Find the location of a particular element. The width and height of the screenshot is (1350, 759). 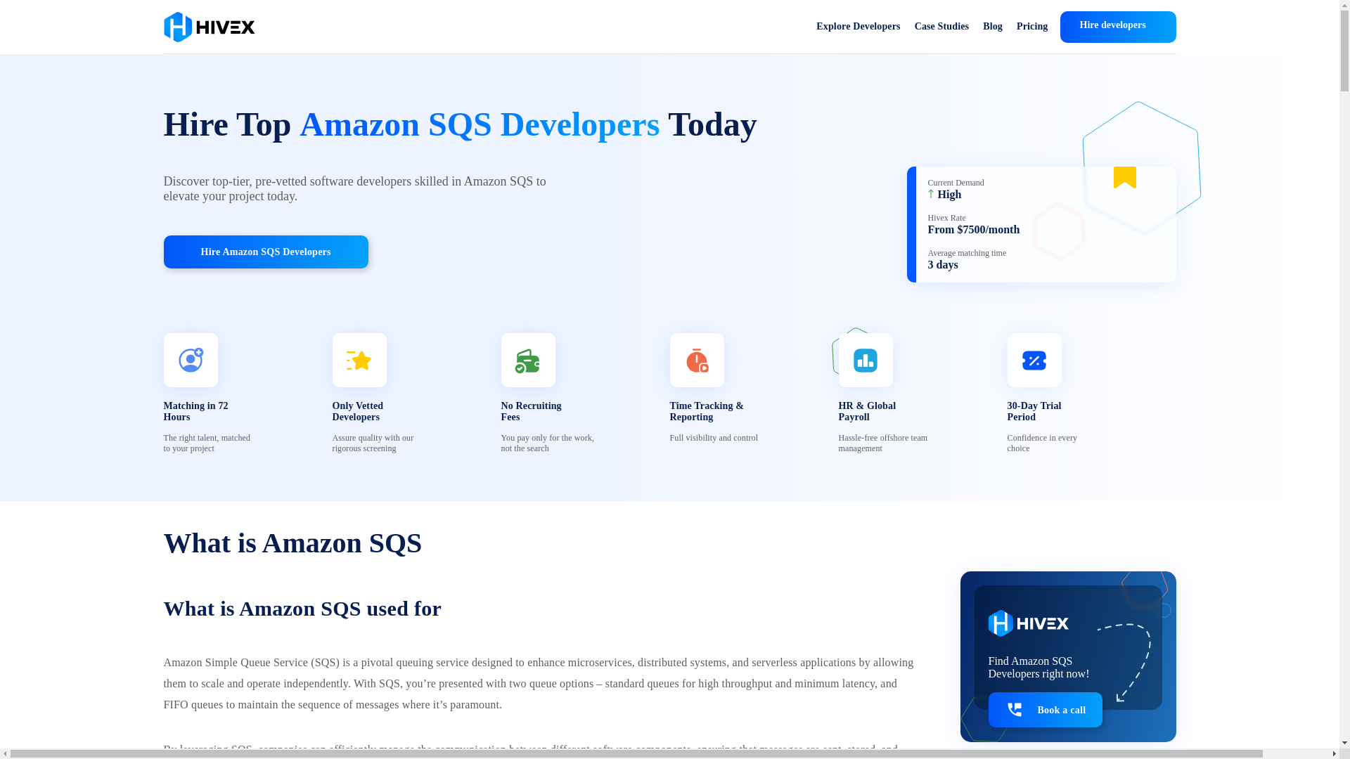

Book a call is located at coordinates (1045, 709).